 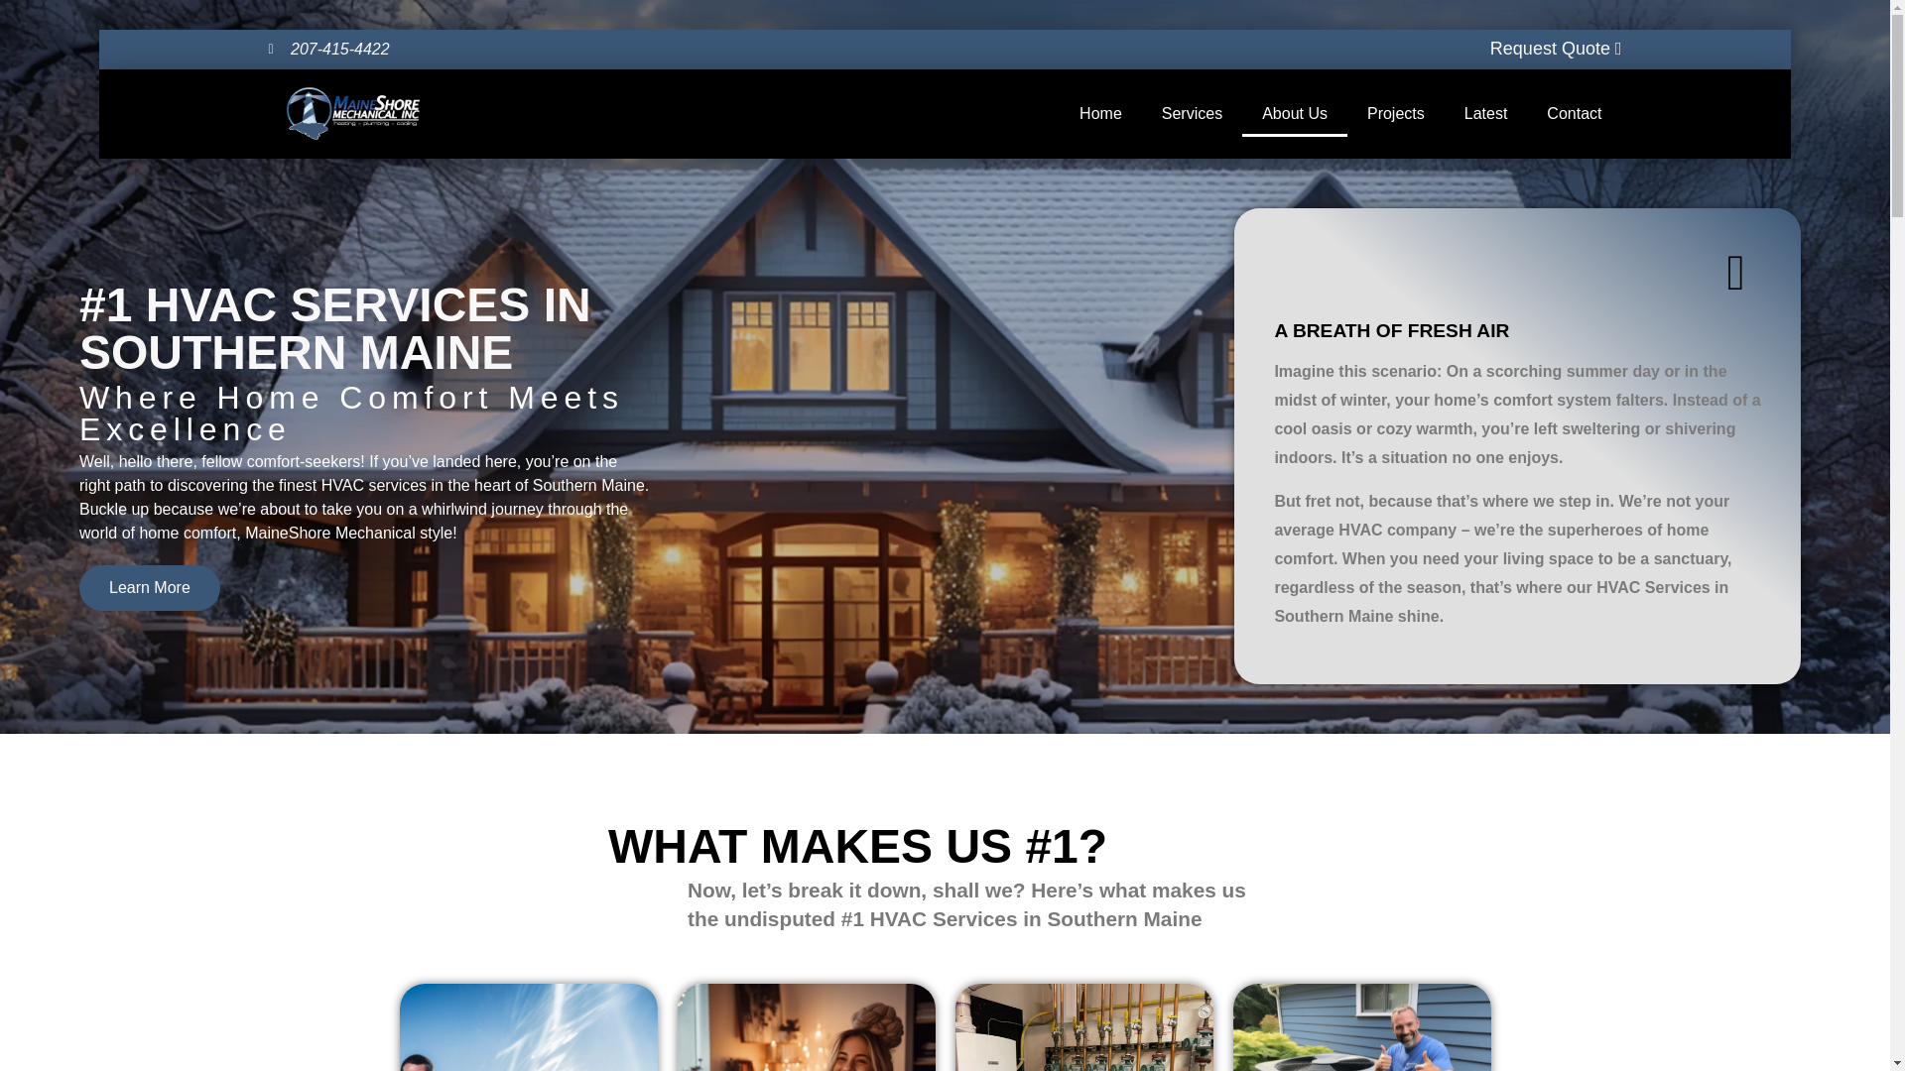 What do you see at coordinates (150, 595) in the screenshot?
I see `Learn More` at bounding box center [150, 595].